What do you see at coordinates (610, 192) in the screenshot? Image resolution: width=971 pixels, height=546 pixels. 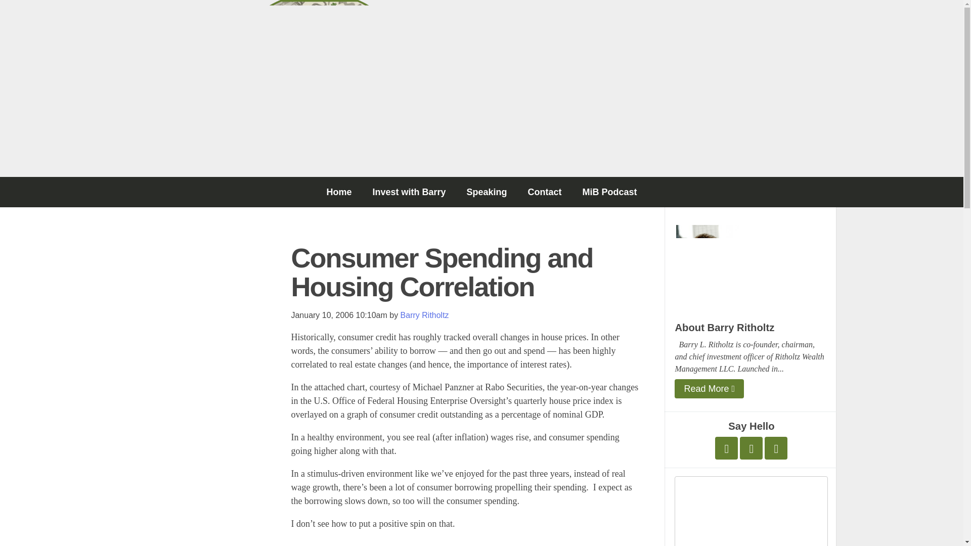 I see `MiB Podcast` at bounding box center [610, 192].